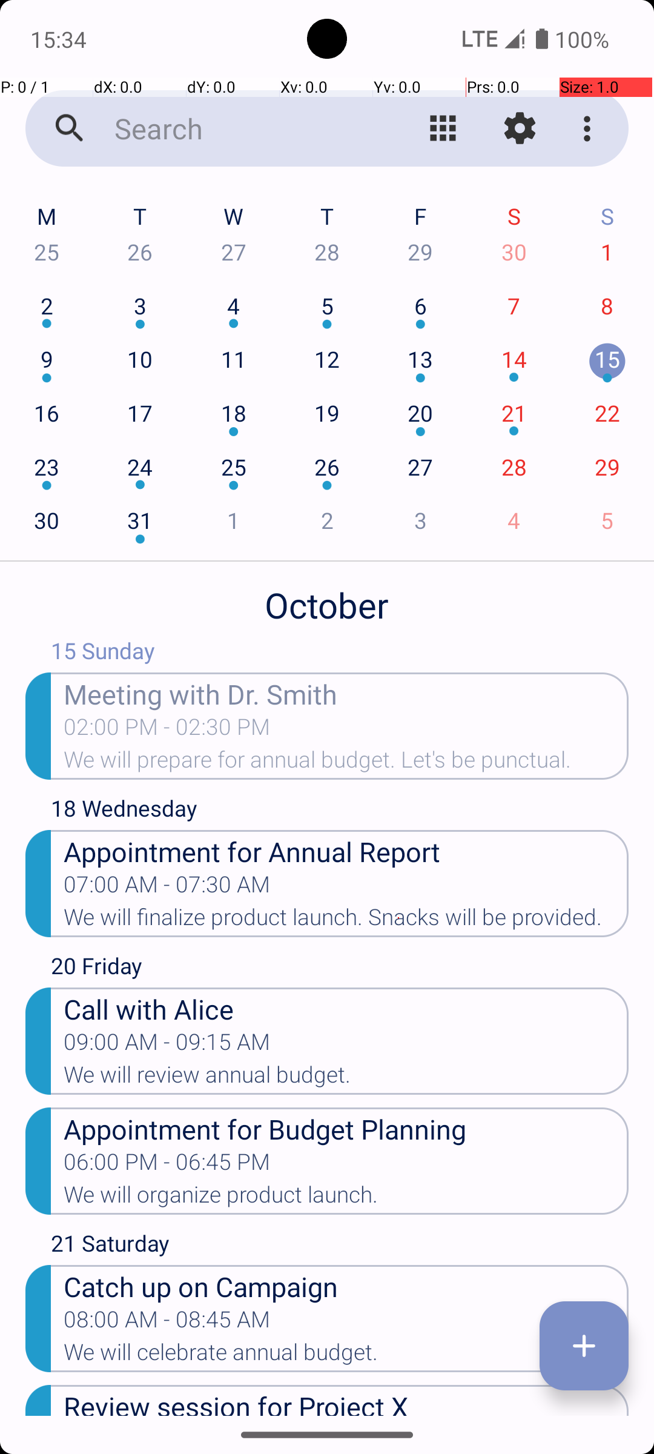  I want to click on We will prepare for annual budget. Let's be punctual., so click(346, 763).